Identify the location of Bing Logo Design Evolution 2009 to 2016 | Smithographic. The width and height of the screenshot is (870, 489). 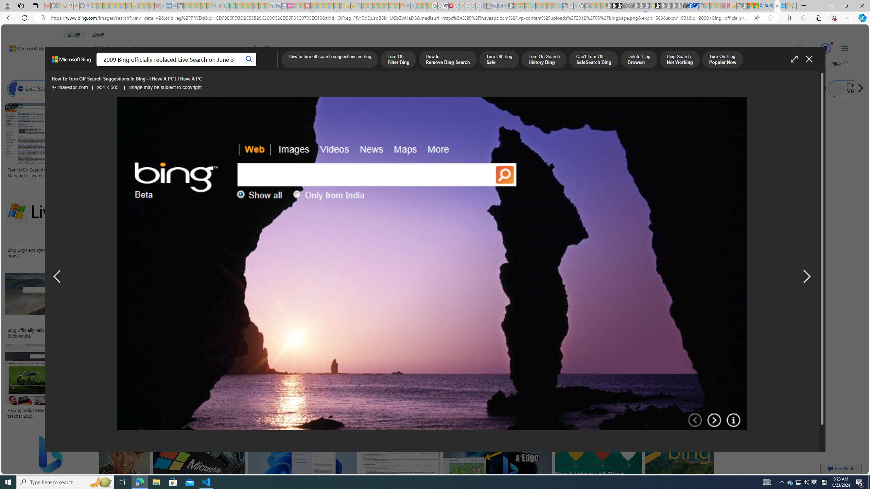
(350, 172).